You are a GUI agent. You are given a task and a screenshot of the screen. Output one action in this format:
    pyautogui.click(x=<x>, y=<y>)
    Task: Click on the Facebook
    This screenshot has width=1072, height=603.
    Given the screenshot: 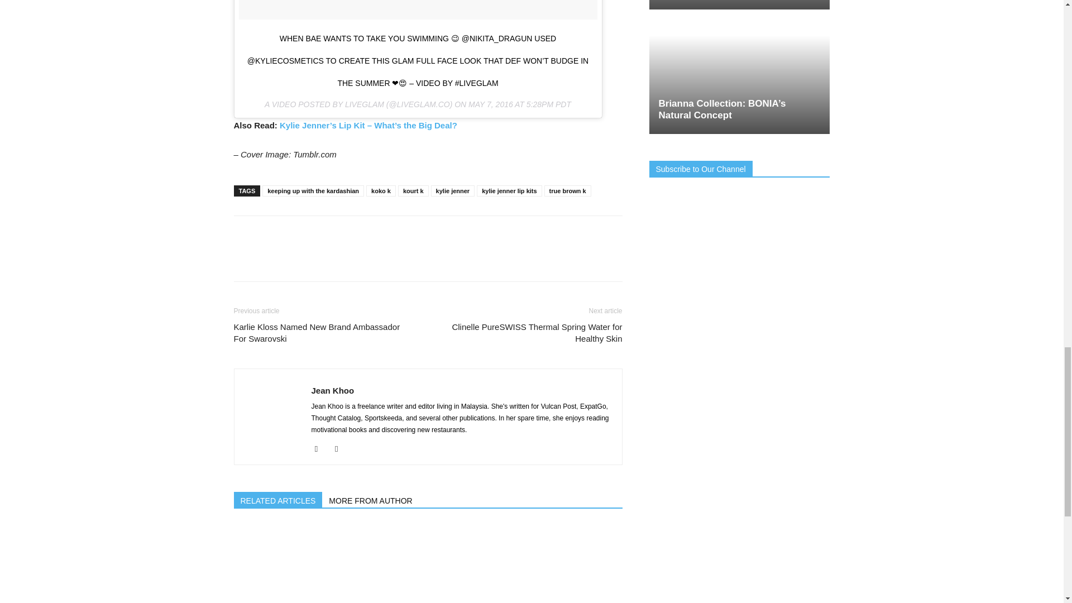 What is the action you would take?
    pyautogui.click(x=320, y=449)
    